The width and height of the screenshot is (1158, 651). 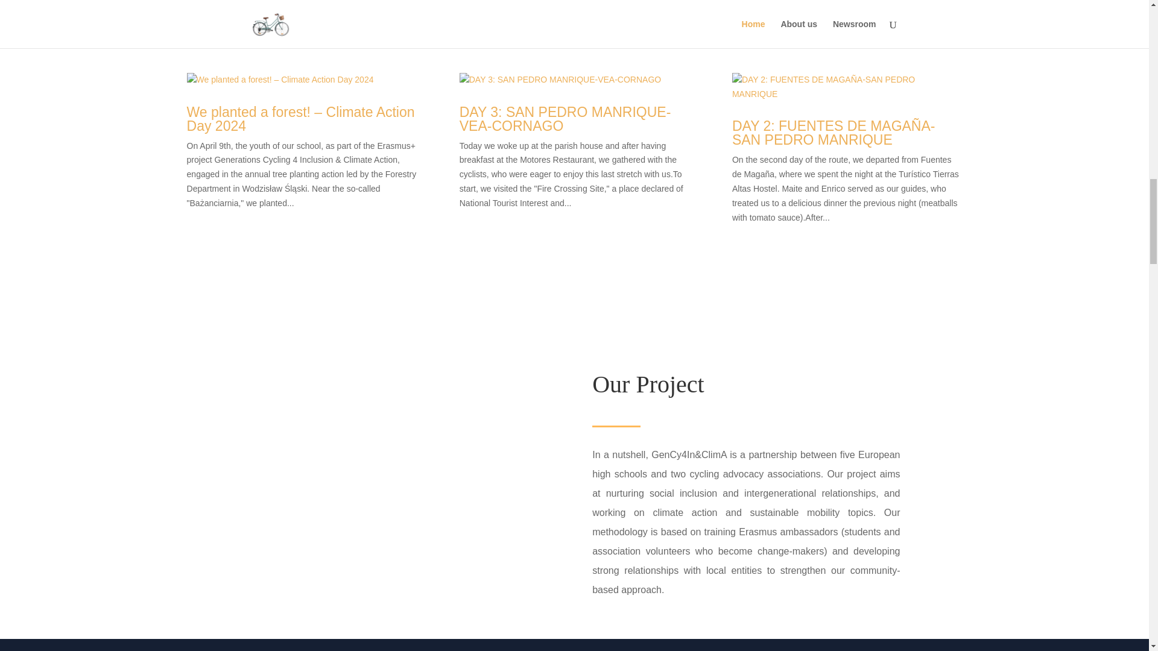 What do you see at coordinates (566, 114) in the screenshot?
I see `DAY 3: SAN PEDRO MANRIQUE-VEA-CORNAGO` at bounding box center [566, 114].